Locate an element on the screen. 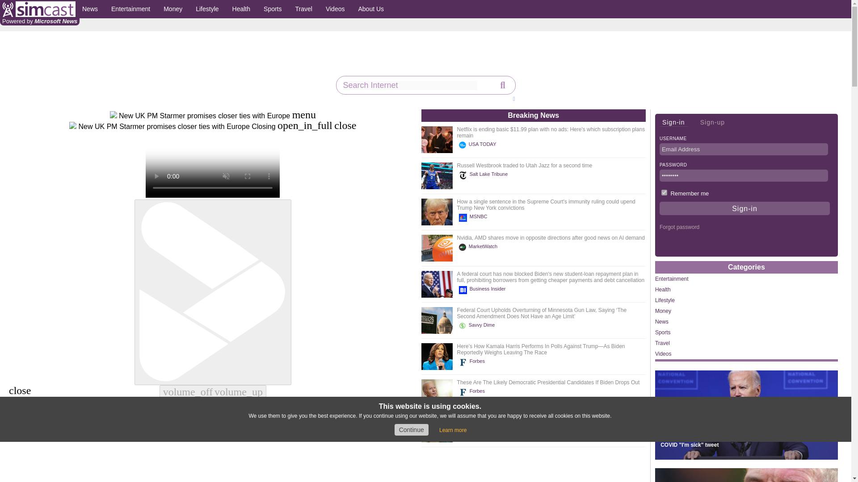 This screenshot has width=858, height=482.   Salt Lake Tribune   is located at coordinates (484, 175).